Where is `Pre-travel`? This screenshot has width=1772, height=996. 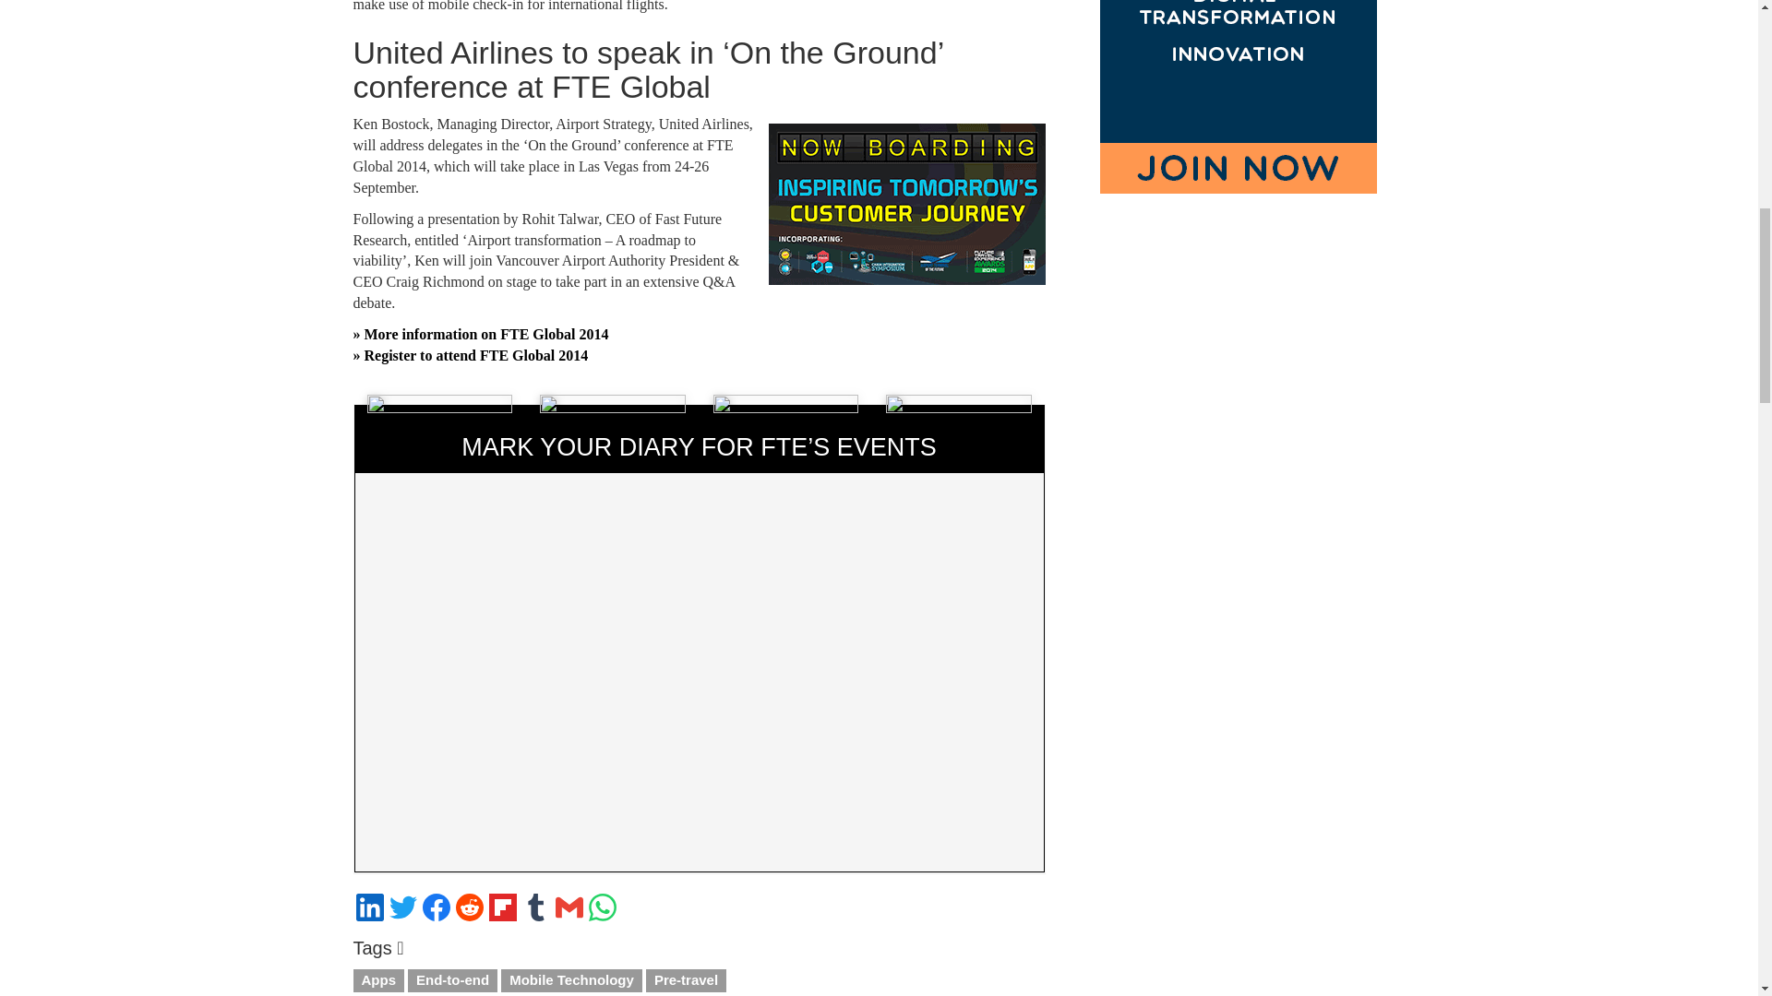 Pre-travel is located at coordinates (687, 979).